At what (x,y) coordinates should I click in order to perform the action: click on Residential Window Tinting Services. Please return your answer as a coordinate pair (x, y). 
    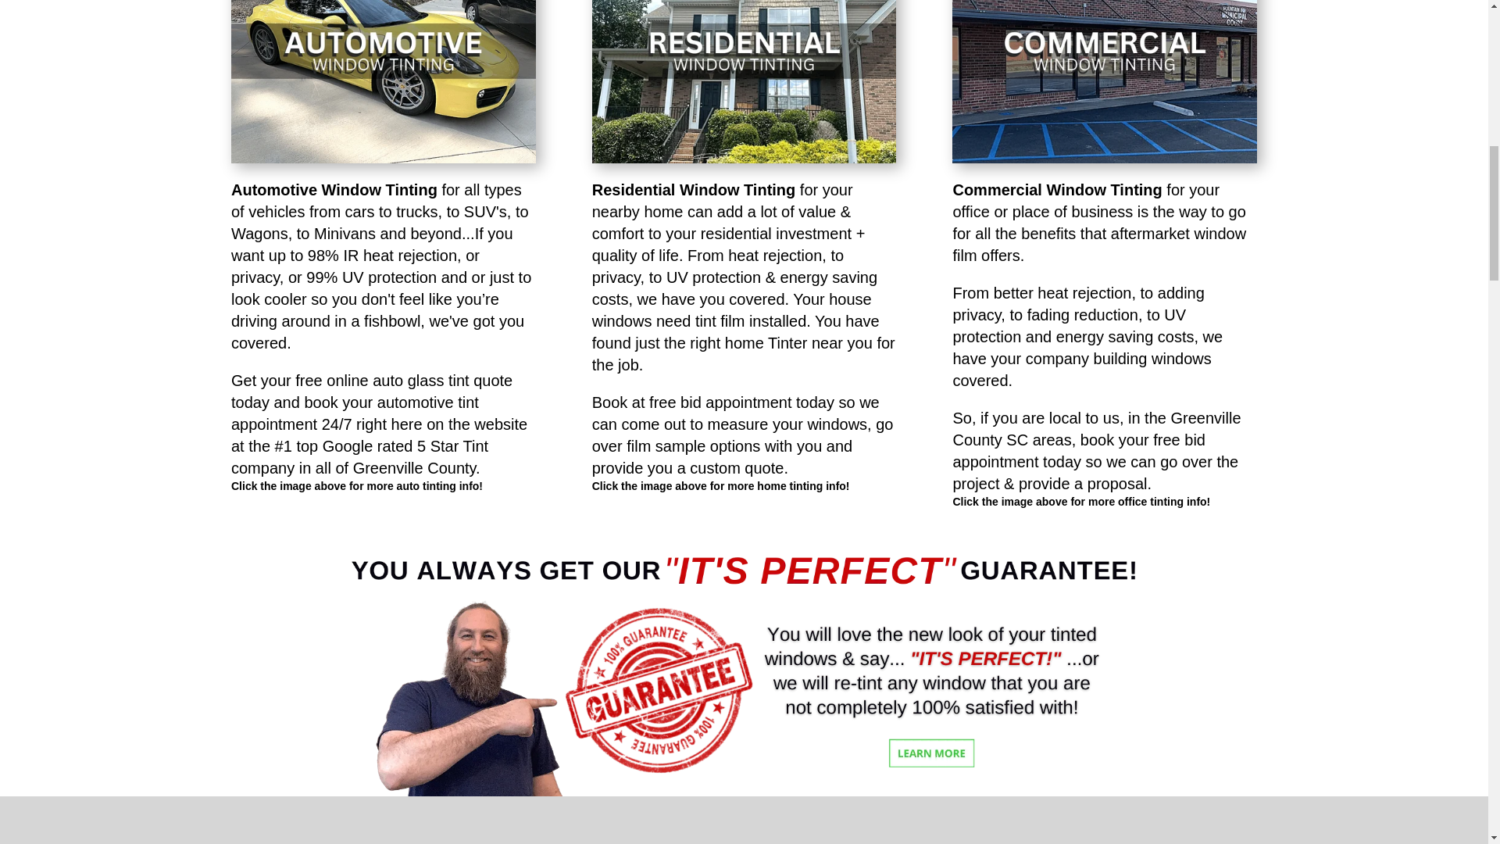
    Looking at the image, I should click on (745, 81).